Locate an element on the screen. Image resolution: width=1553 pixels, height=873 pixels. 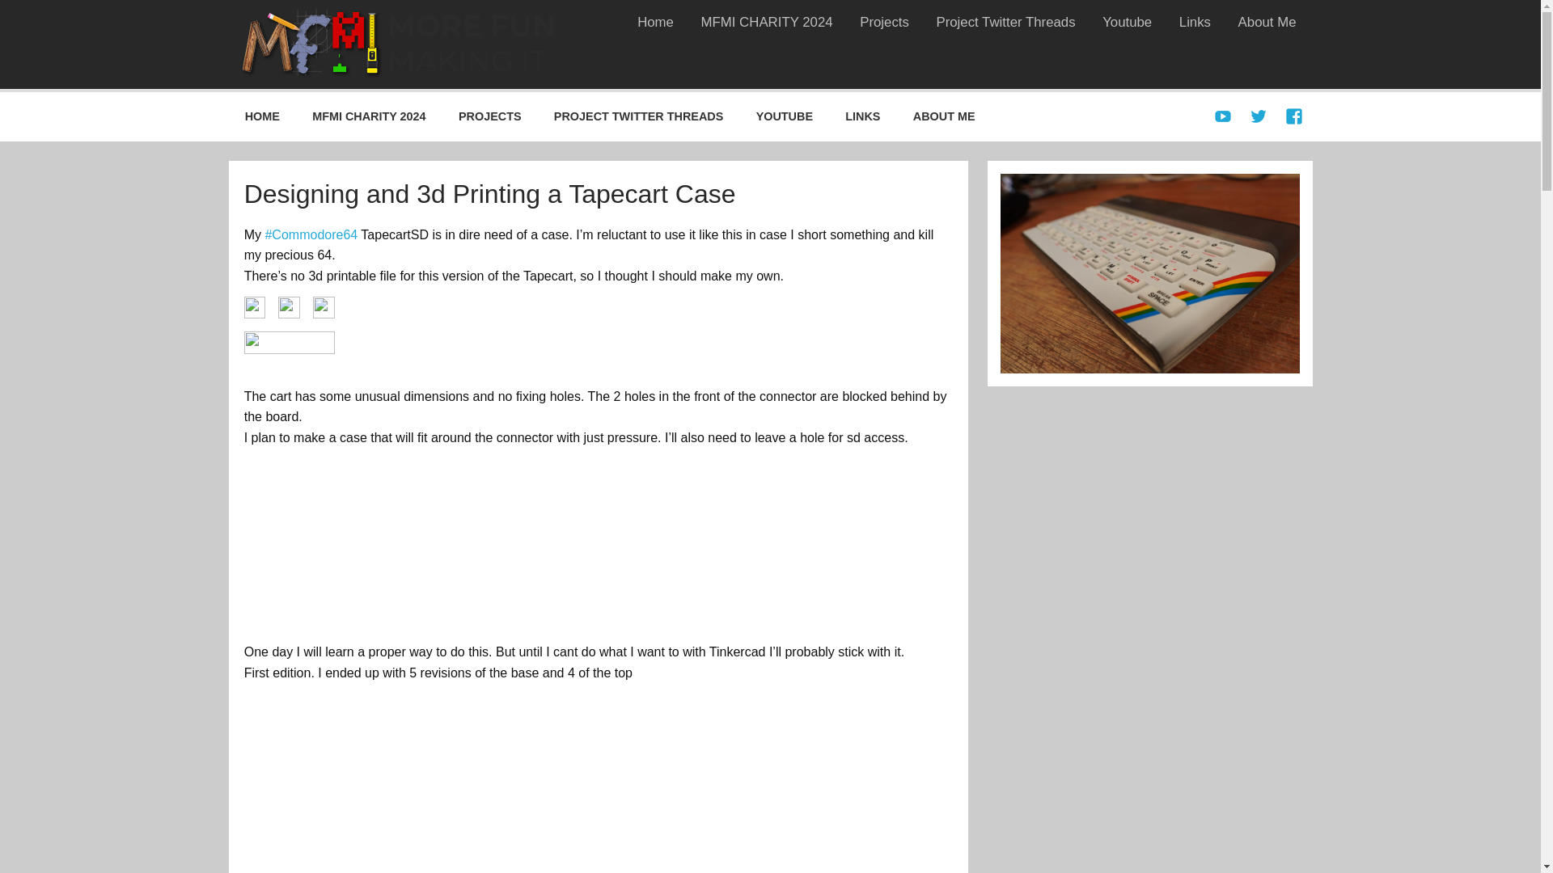
Youtube is located at coordinates (1127, 22).